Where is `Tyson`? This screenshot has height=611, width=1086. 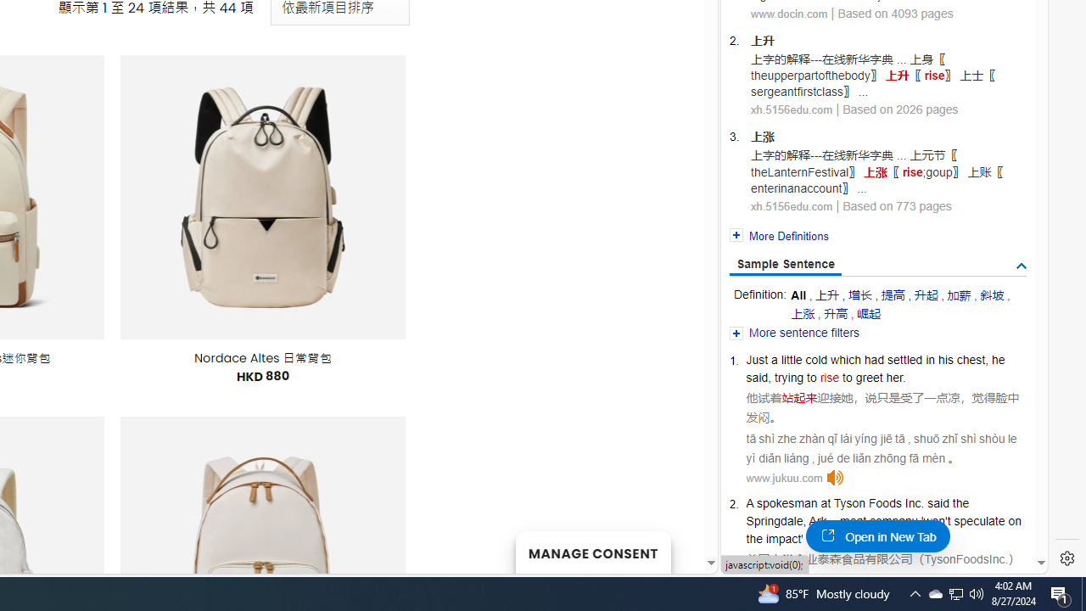
Tyson is located at coordinates (849, 502).